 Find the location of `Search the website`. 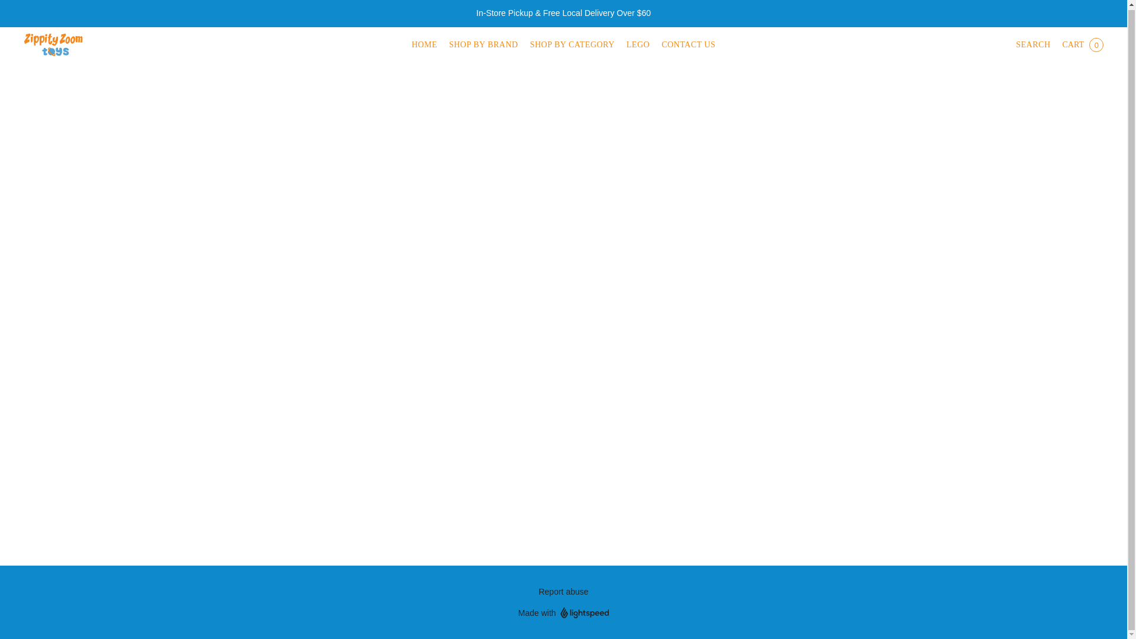

Search the website is located at coordinates (1032, 45).